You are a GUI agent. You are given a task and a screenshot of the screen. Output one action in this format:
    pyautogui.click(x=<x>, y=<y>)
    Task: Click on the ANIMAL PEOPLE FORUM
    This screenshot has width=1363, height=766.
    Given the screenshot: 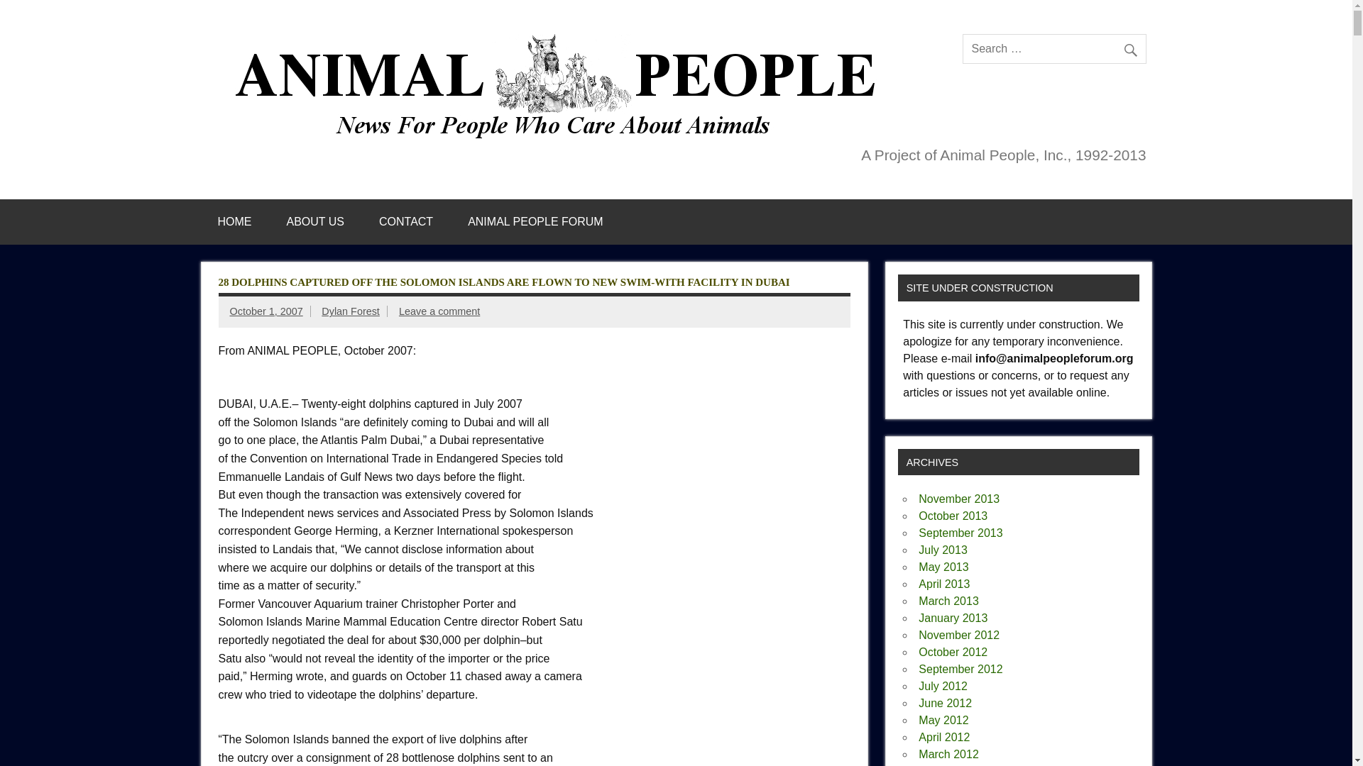 What is the action you would take?
    pyautogui.click(x=535, y=221)
    